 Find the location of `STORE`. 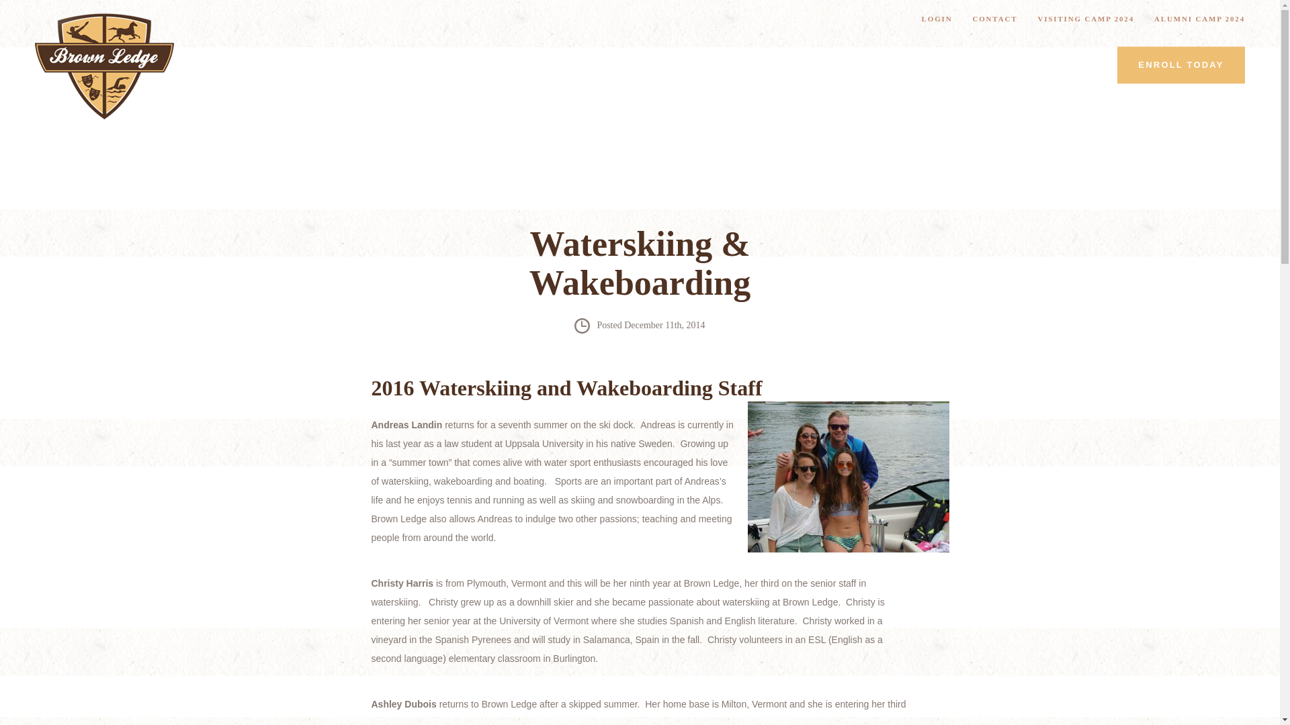

STORE is located at coordinates (869, 65).